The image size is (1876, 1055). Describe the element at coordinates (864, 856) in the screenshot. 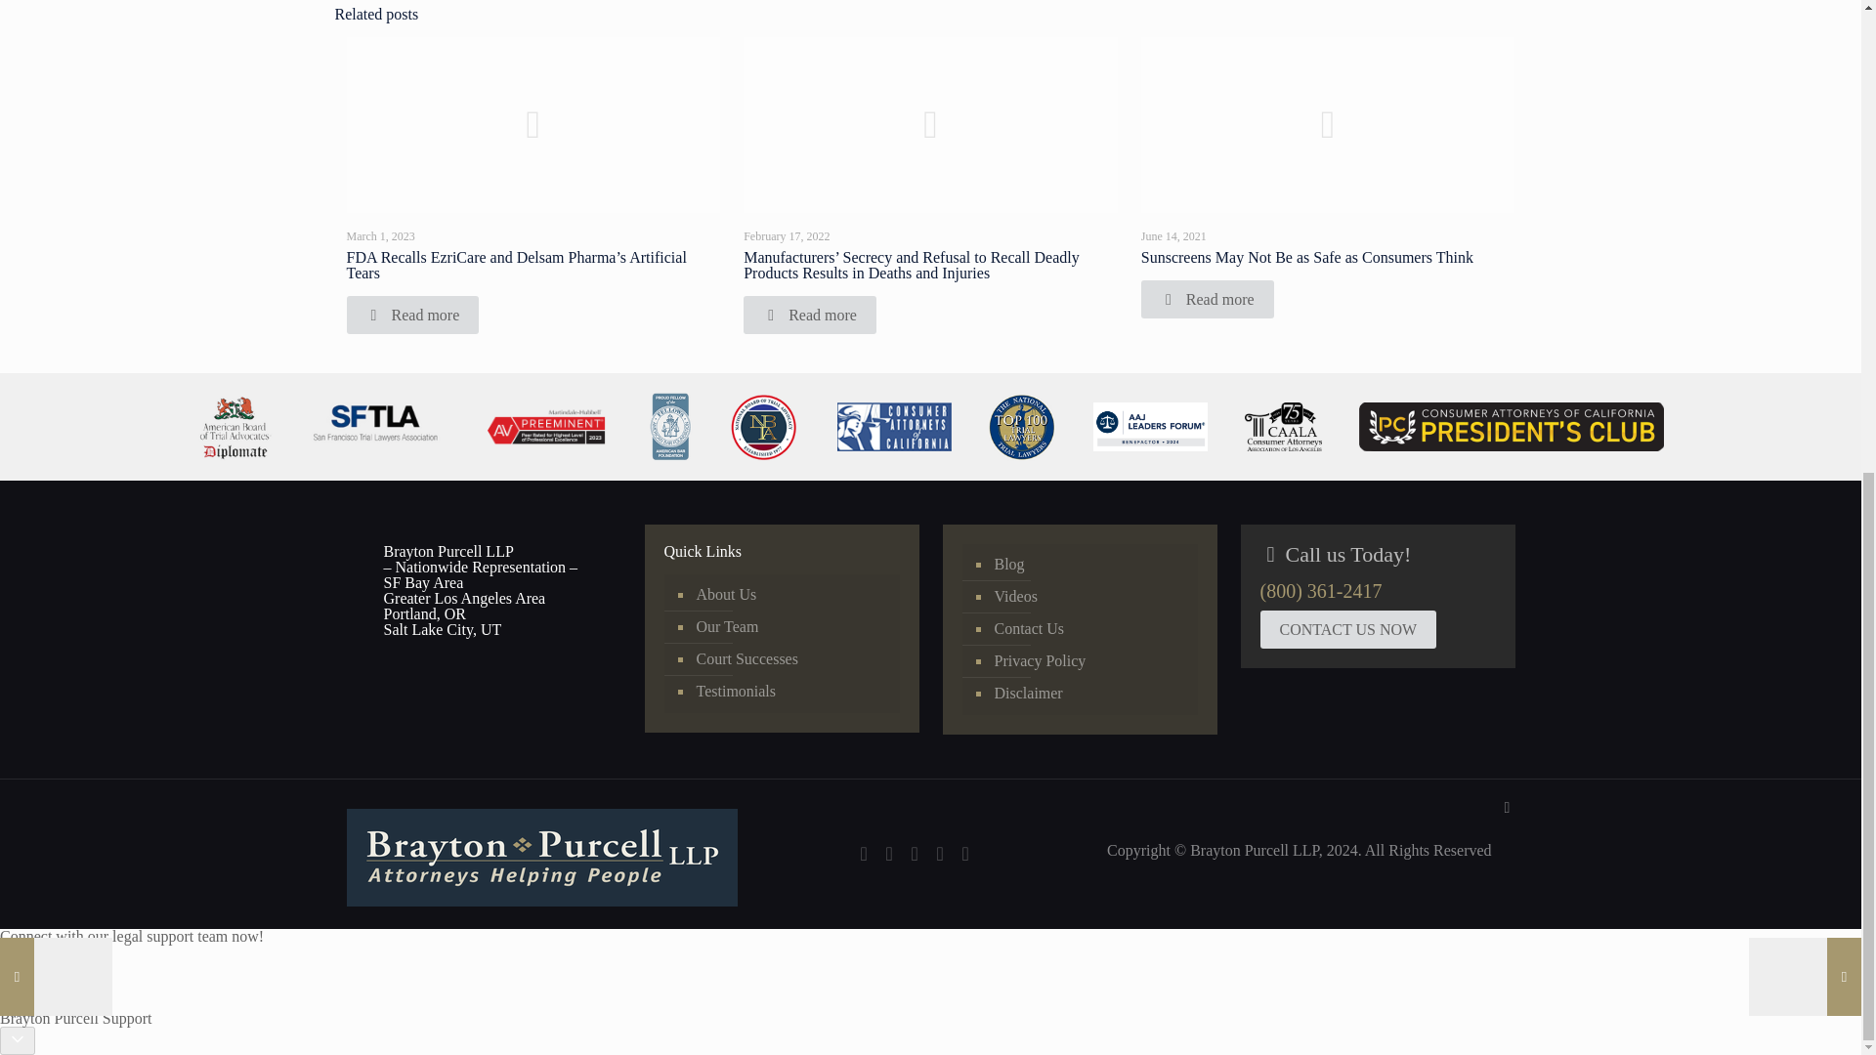

I see `Facebook` at that location.